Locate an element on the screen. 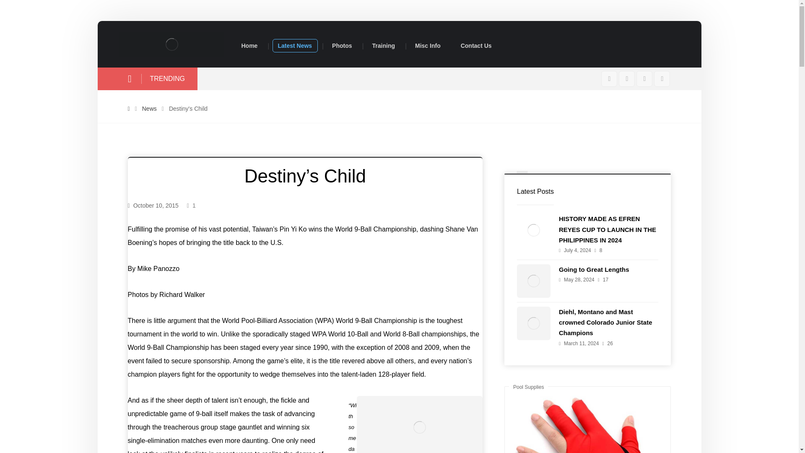  Going to Great Lengths is located at coordinates (594, 269).